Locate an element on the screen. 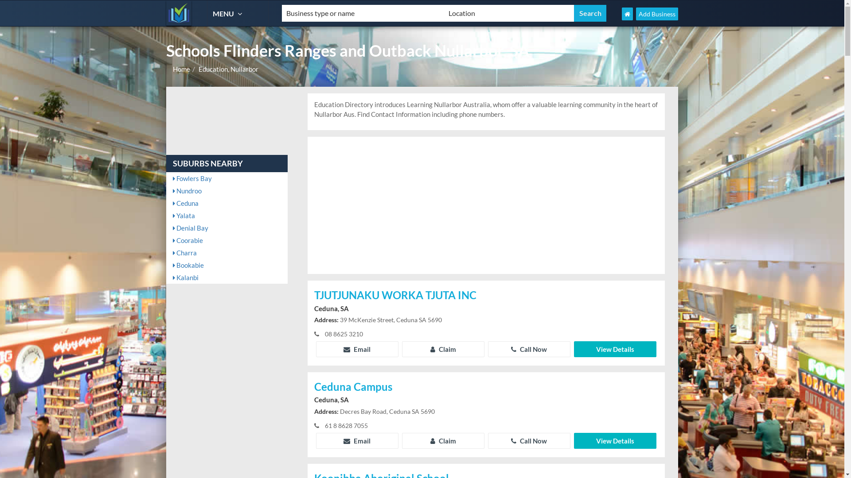  Add Business is located at coordinates (657, 14).